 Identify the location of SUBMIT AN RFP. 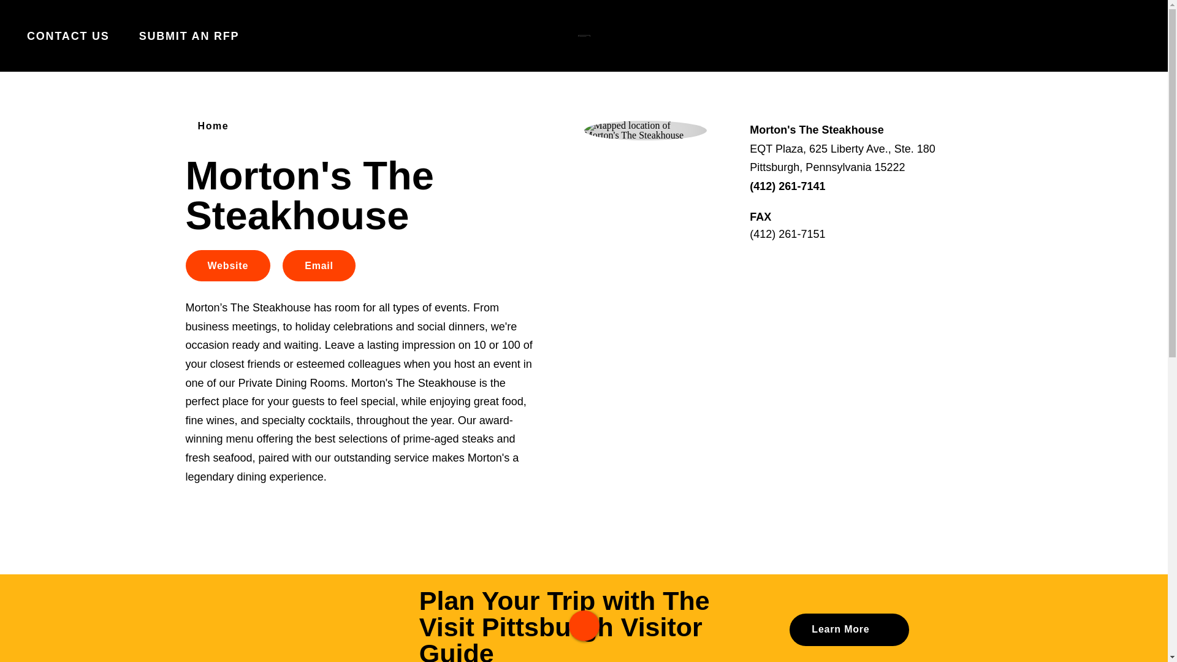
(189, 36).